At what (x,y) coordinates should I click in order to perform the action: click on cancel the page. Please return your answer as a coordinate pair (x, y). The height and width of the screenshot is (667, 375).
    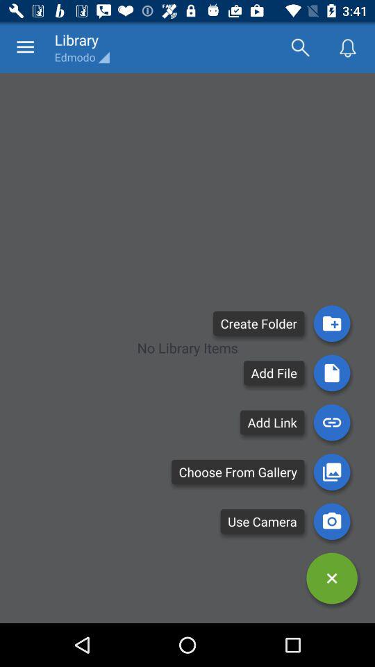
    Looking at the image, I should click on (332, 578).